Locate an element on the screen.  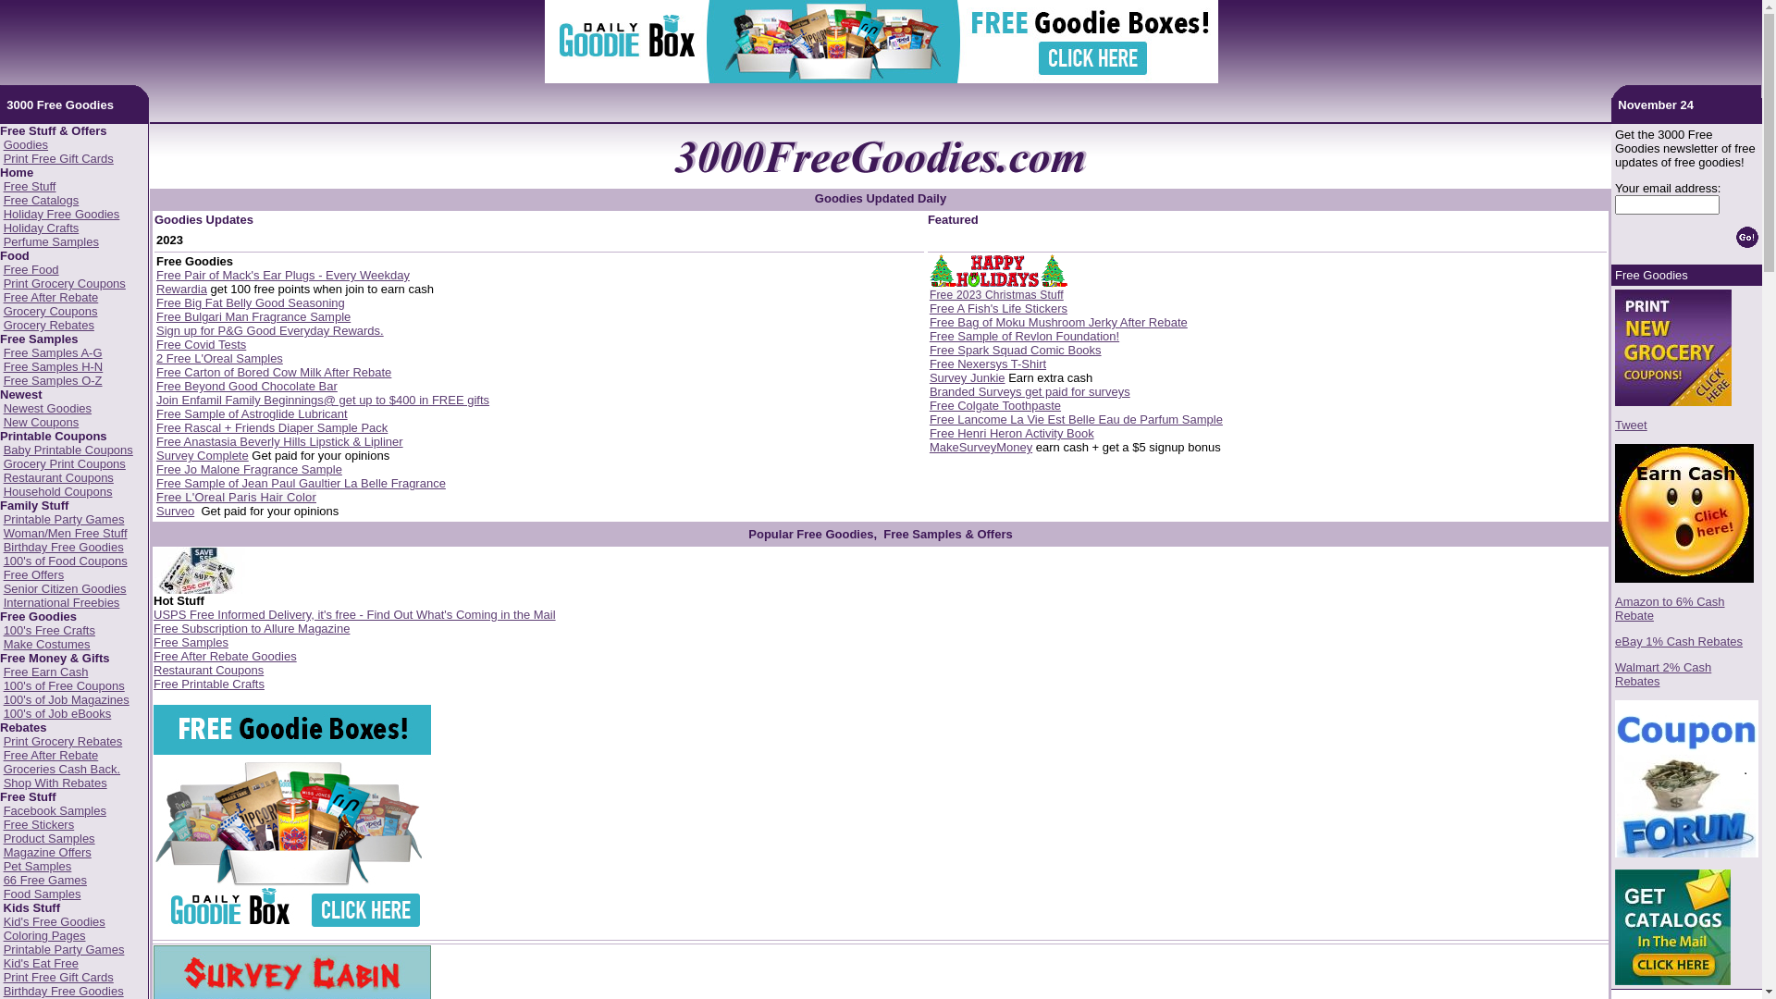
100's of Food Coupons is located at coordinates (66, 561).